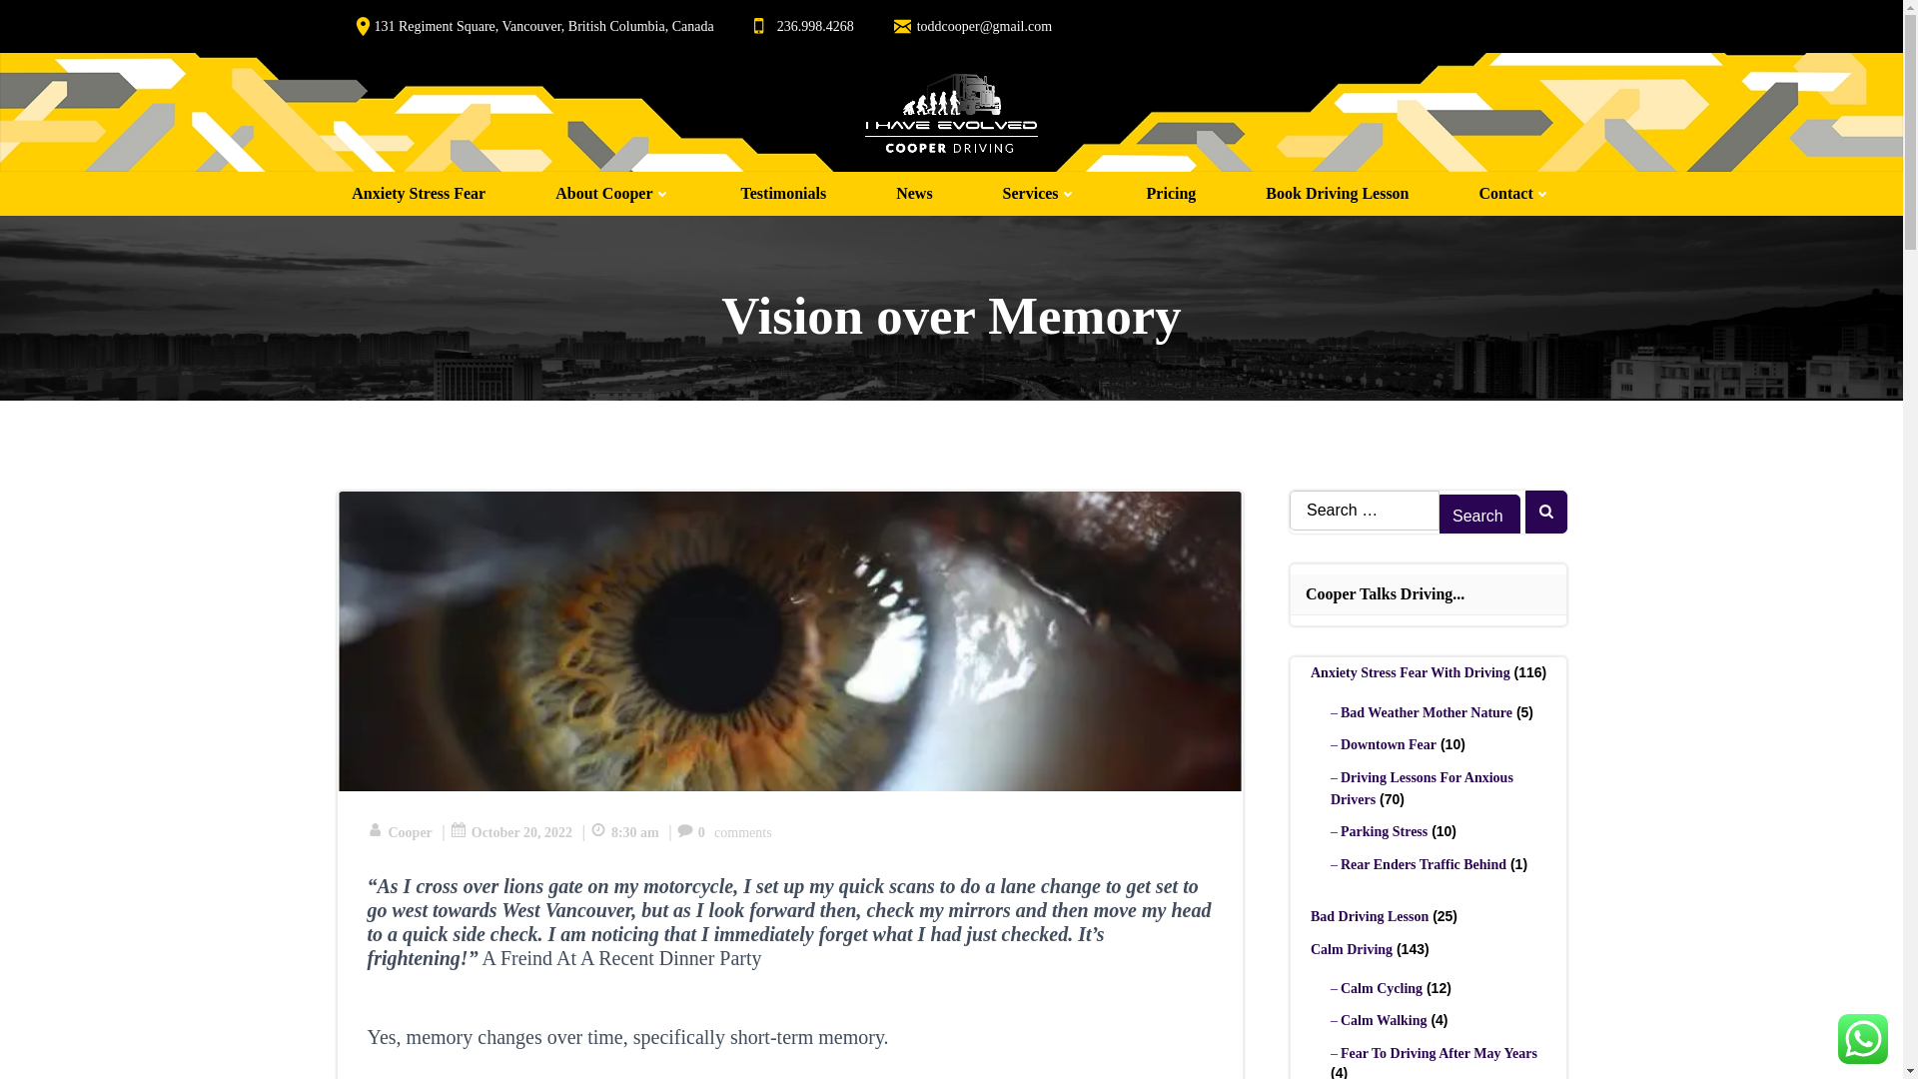  I want to click on Testimonials, so click(783, 194).